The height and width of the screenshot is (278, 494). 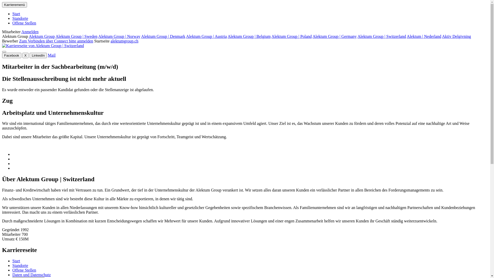 I want to click on Facebook, so click(x=12, y=56).